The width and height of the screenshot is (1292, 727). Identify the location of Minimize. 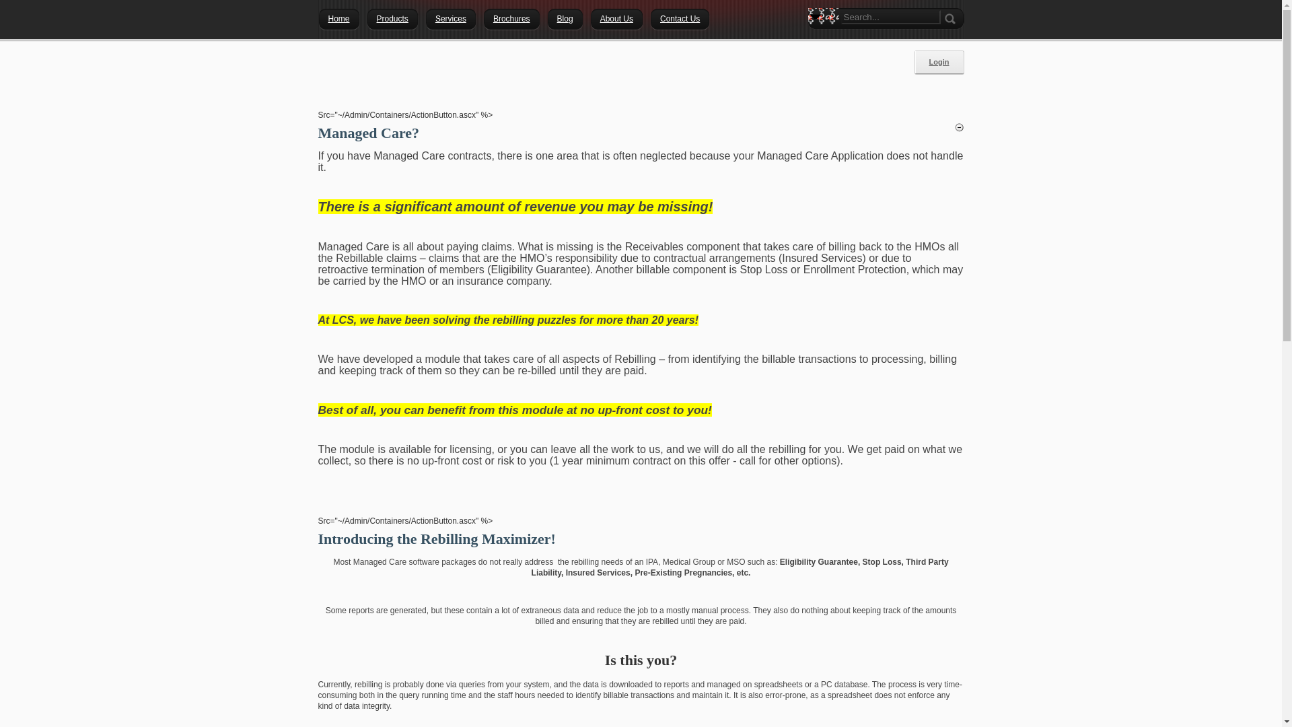
(959, 127).